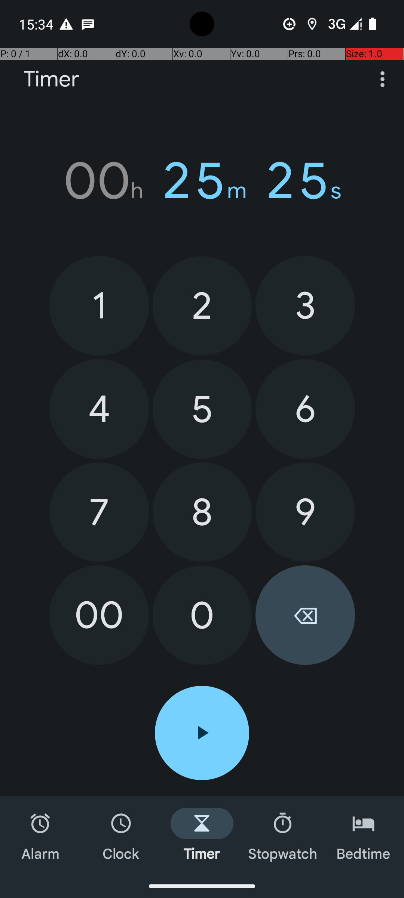  I want to click on 8, so click(202, 512).